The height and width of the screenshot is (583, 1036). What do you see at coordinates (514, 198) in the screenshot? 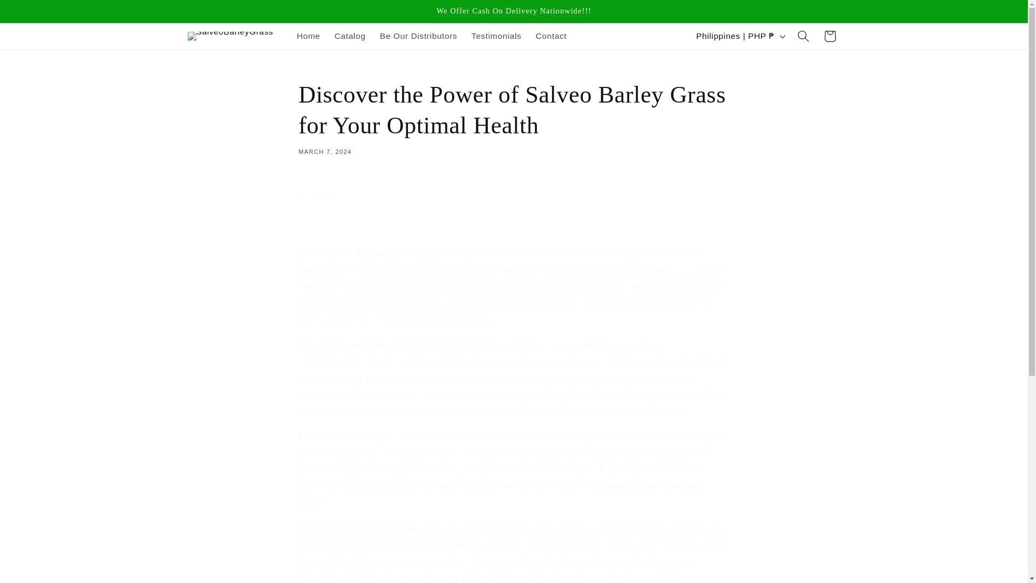
I see `Share` at bounding box center [514, 198].